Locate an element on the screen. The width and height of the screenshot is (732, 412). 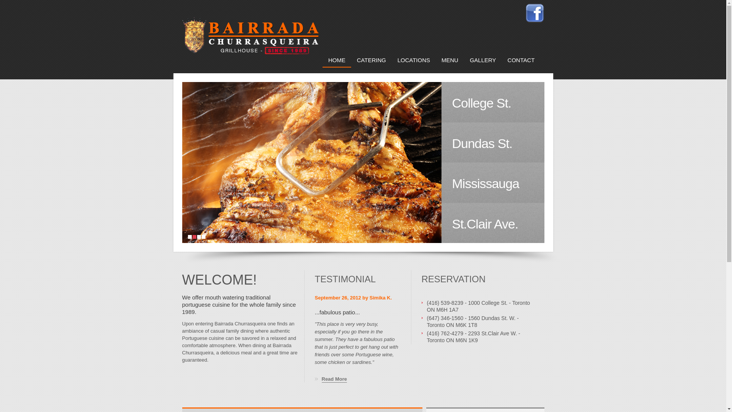
1 is located at coordinates (189, 237).